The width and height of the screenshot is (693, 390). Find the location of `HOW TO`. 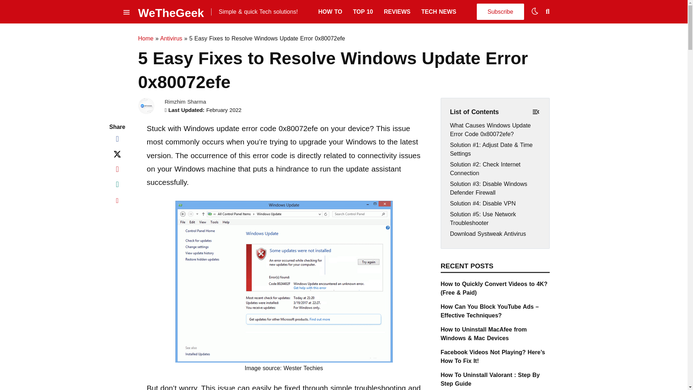

HOW TO is located at coordinates (330, 12).